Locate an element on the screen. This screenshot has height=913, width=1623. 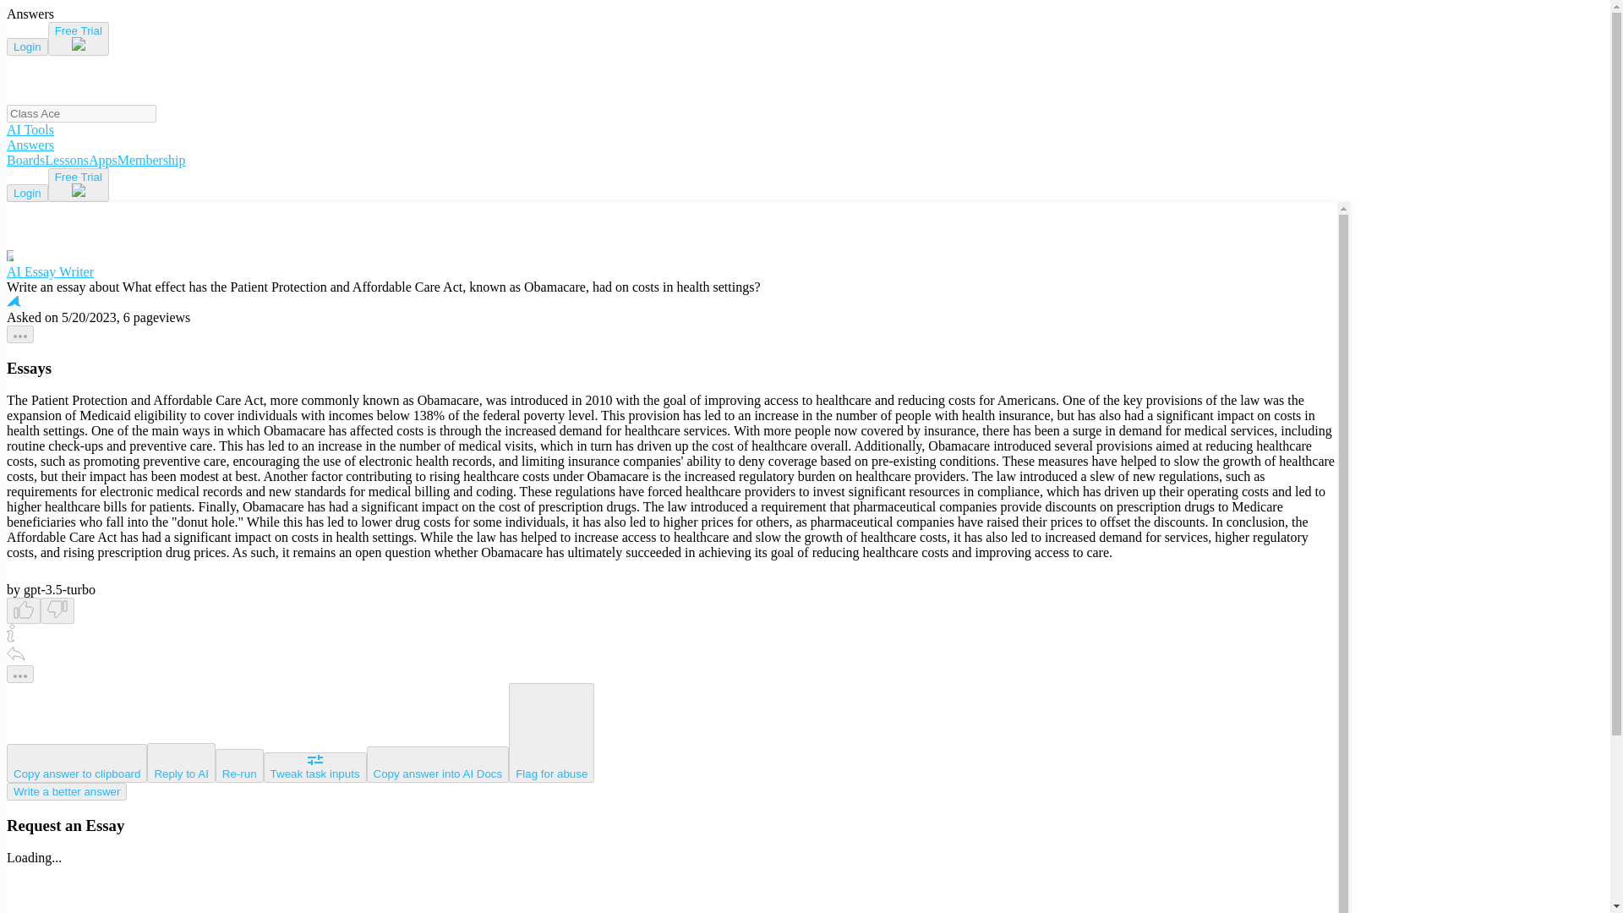
Reply to AI is located at coordinates (181, 763).